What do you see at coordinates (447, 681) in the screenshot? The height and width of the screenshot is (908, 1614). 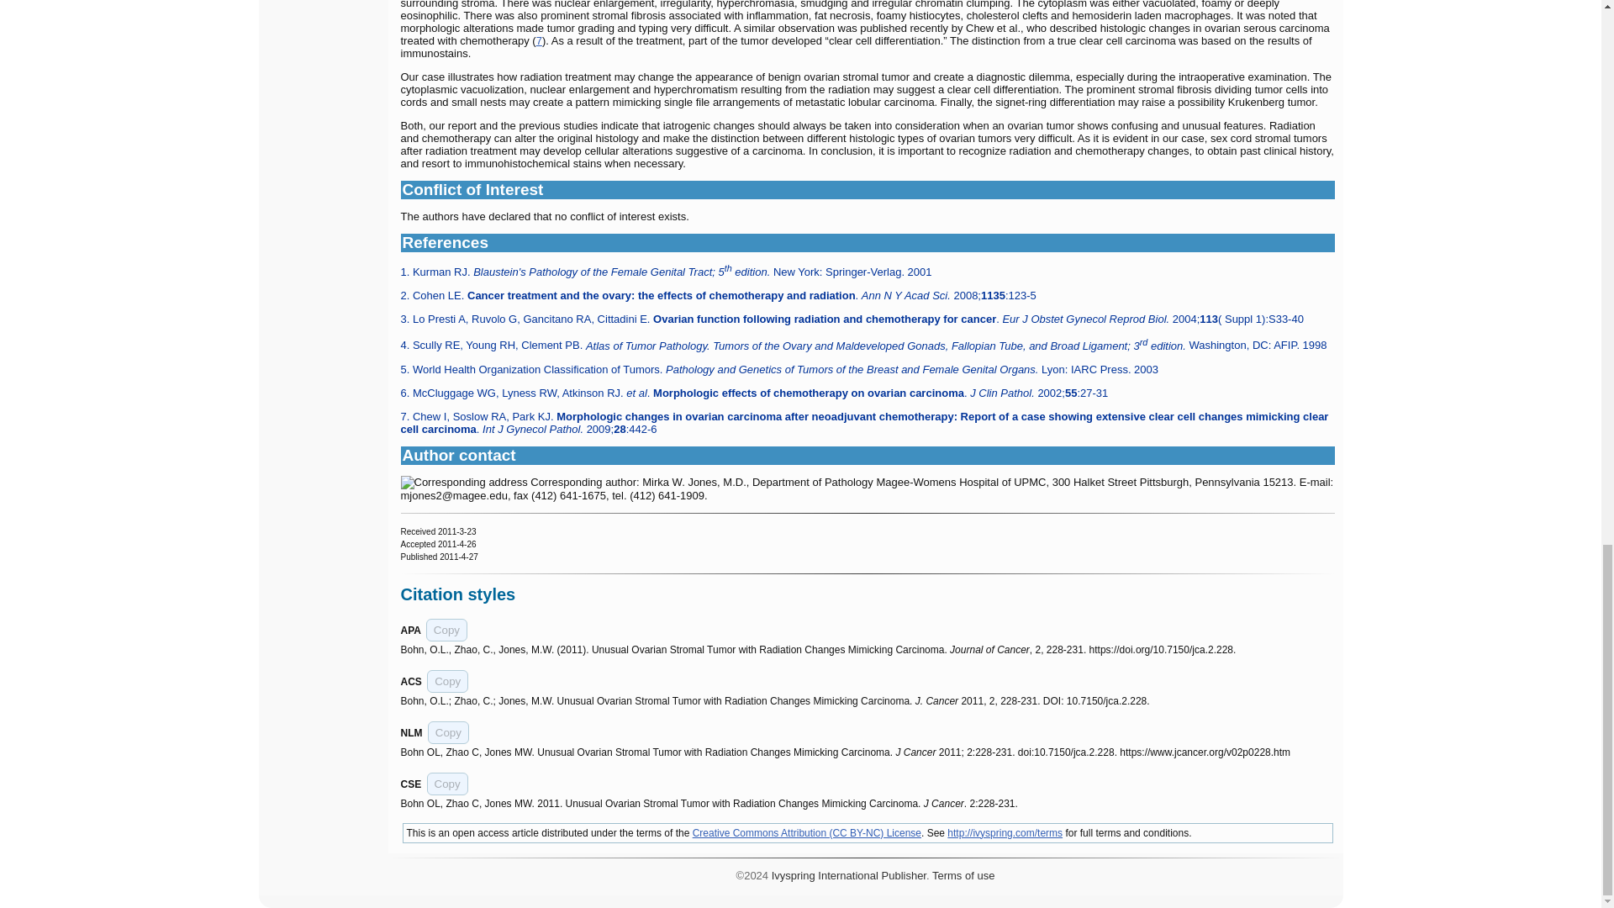 I see `Copy to clipboard` at bounding box center [447, 681].